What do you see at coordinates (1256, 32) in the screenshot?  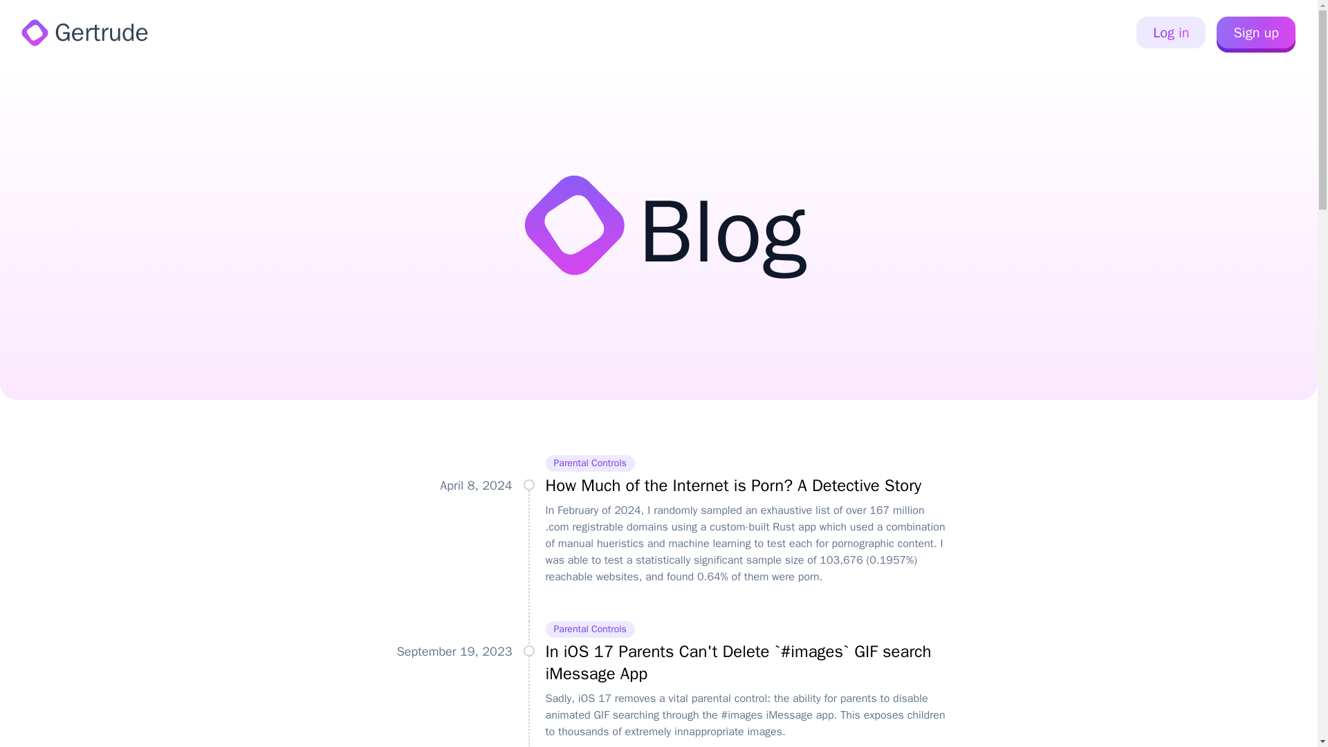 I see `Sign up` at bounding box center [1256, 32].